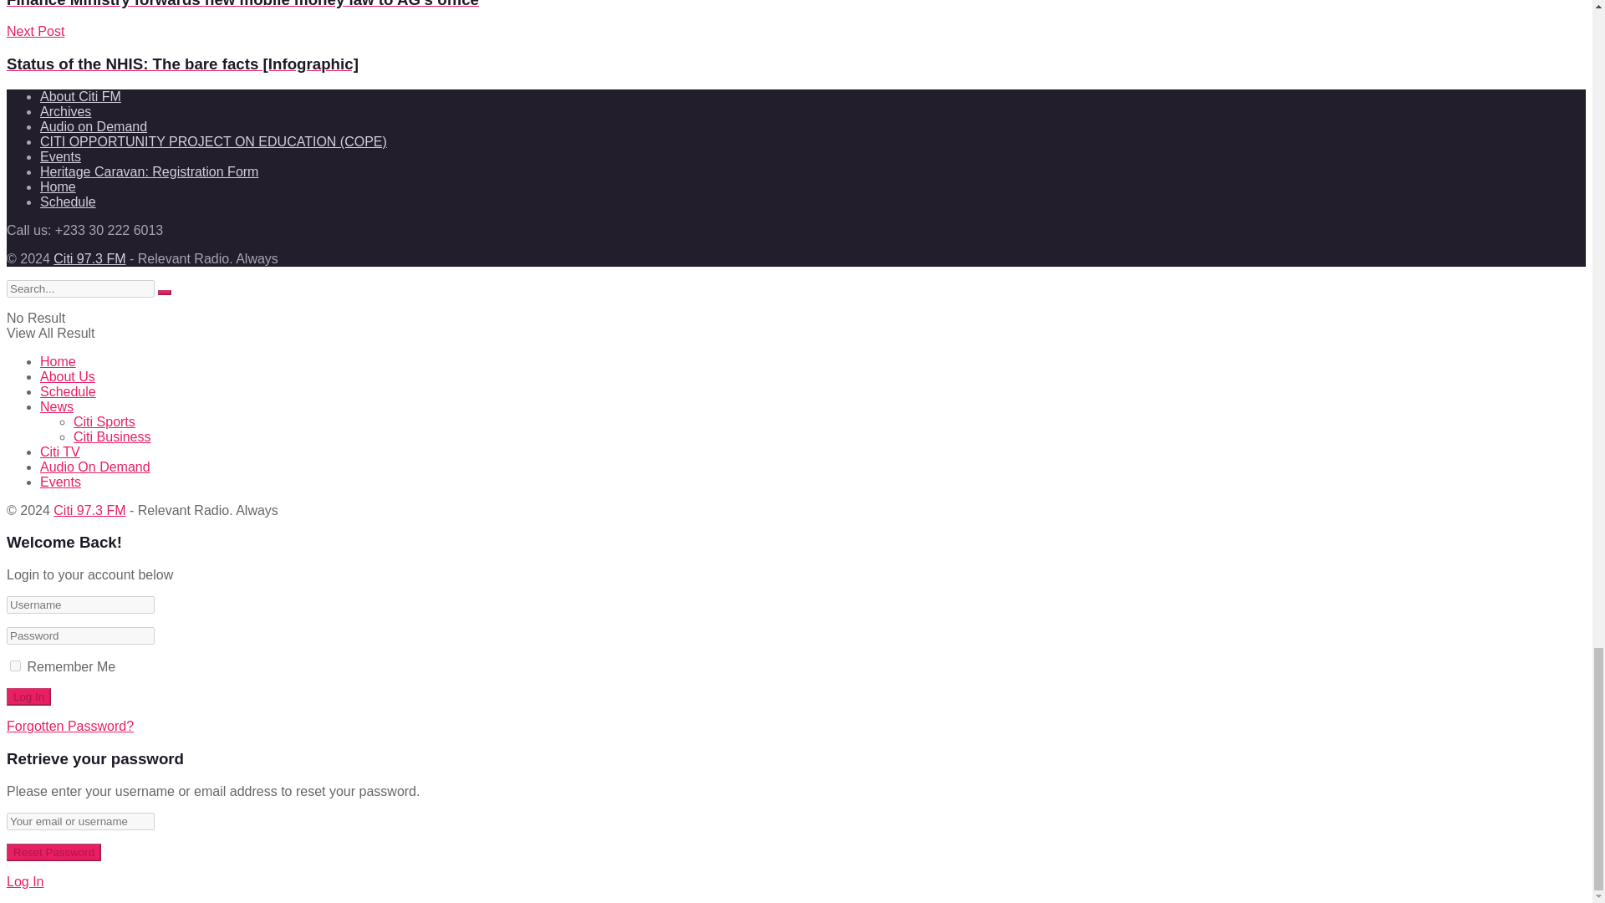 The height and width of the screenshot is (903, 1605). I want to click on Reset Password, so click(53, 852).